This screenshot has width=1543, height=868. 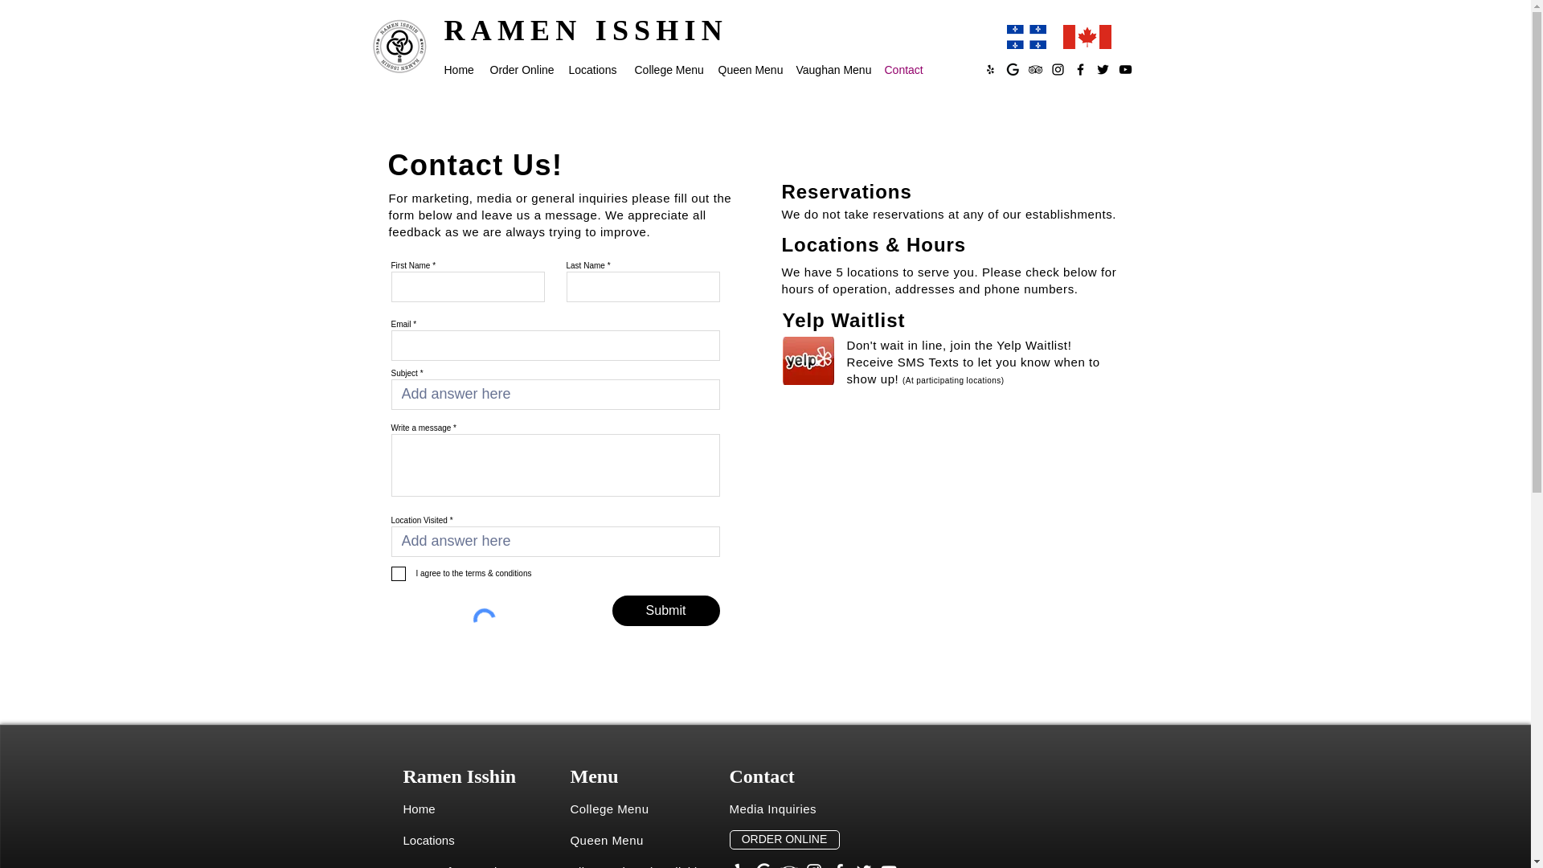 What do you see at coordinates (845, 191) in the screenshot?
I see `Reservations` at bounding box center [845, 191].